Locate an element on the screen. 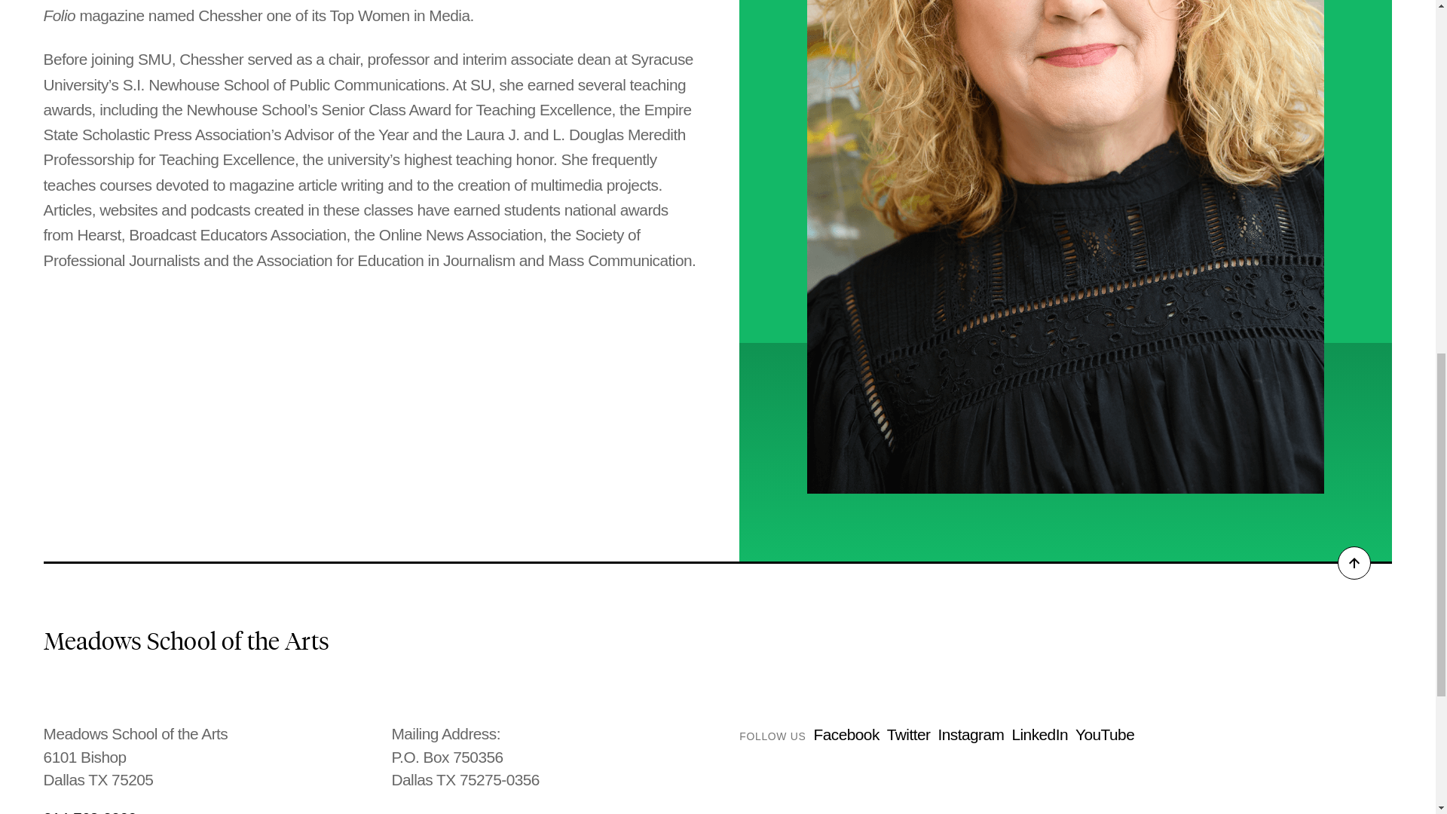 This screenshot has width=1447, height=814. Instagram is located at coordinates (971, 734).